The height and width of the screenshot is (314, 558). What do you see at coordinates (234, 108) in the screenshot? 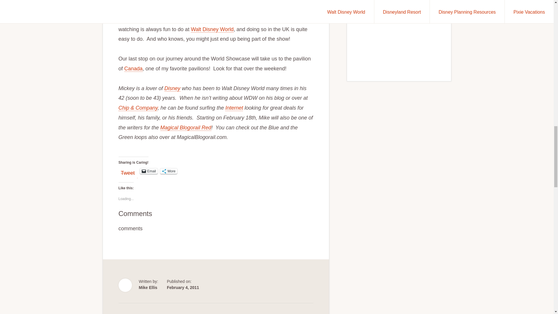
I see `Internet` at bounding box center [234, 108].